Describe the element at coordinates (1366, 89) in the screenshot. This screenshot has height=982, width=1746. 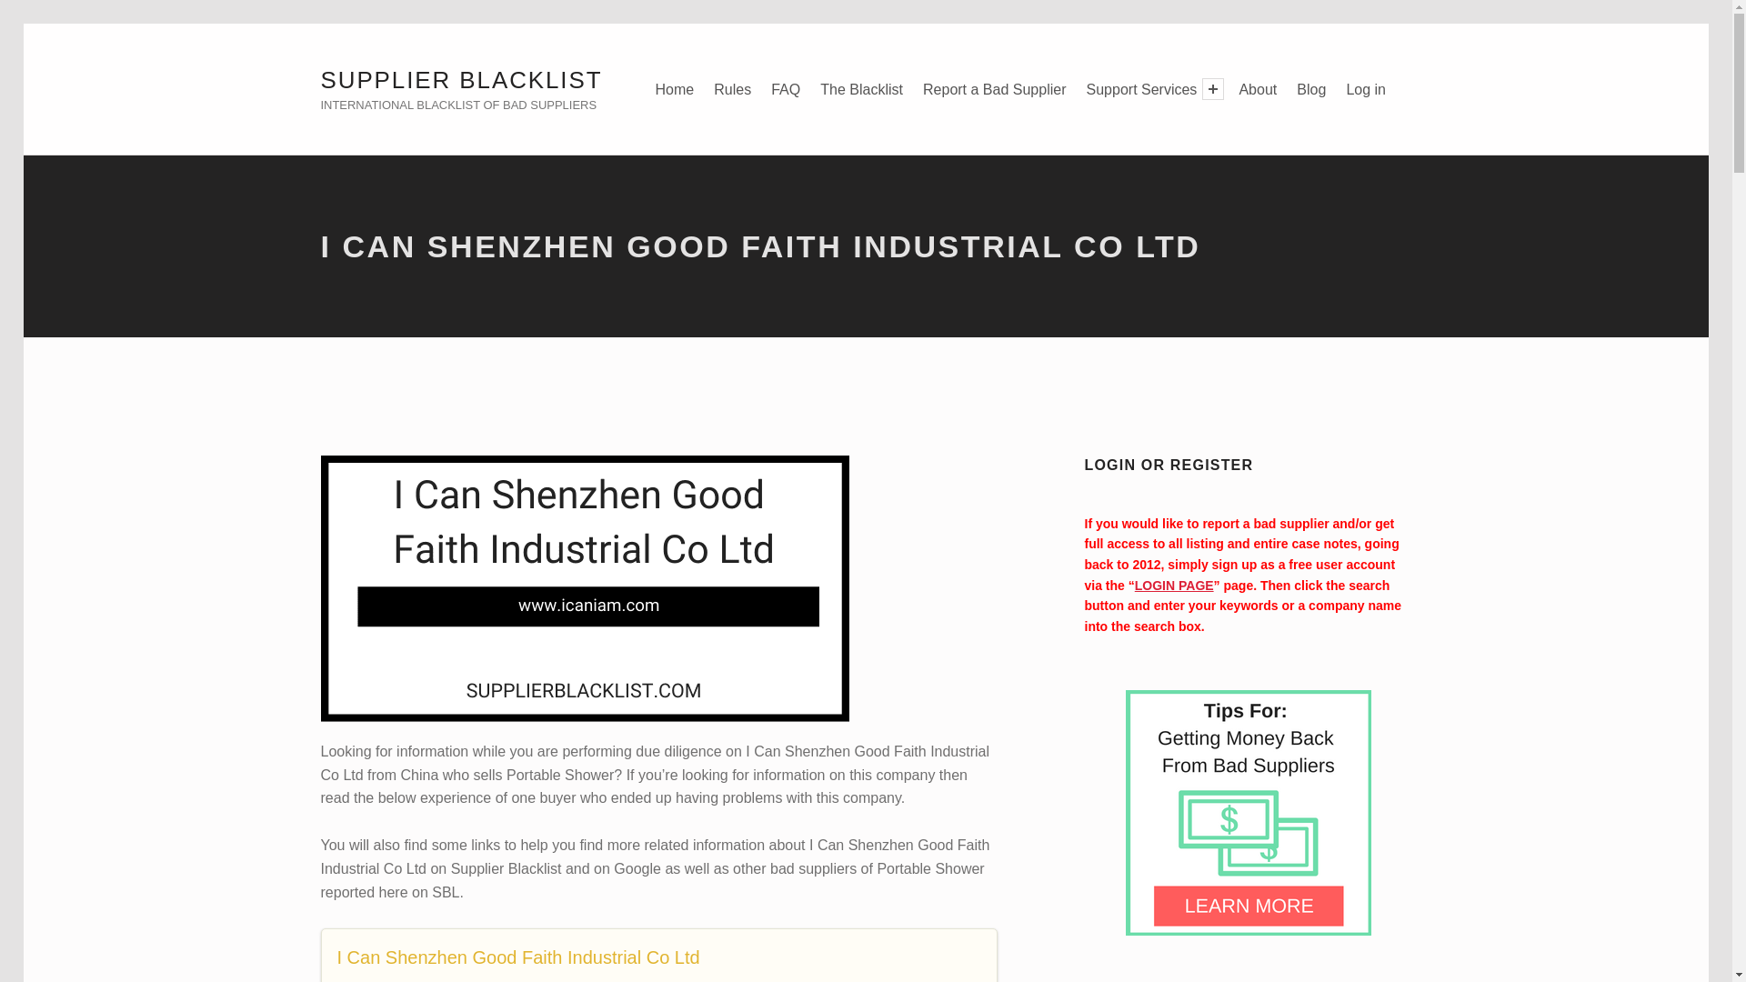
I see `Log in` at that location.